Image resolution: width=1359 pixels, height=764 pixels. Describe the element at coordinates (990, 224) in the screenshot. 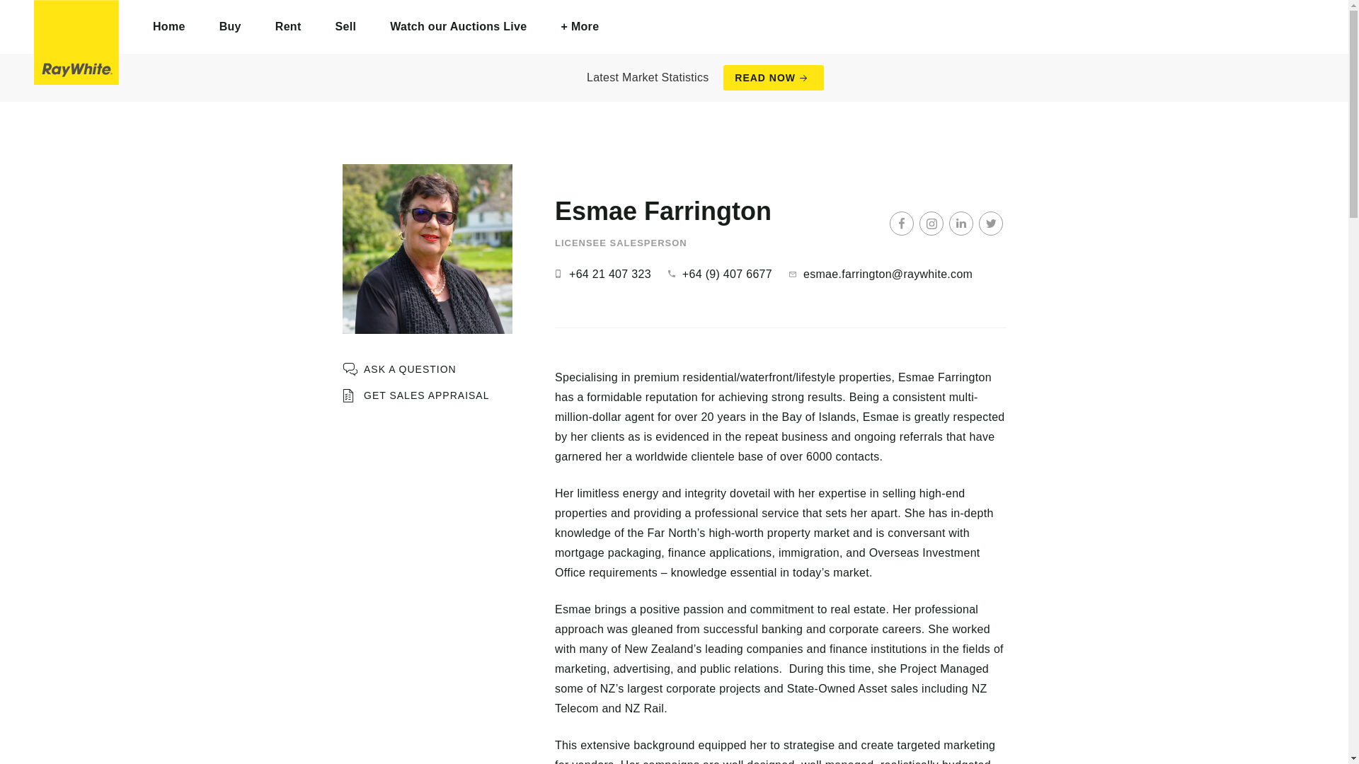

I see `Twitter` at that location.